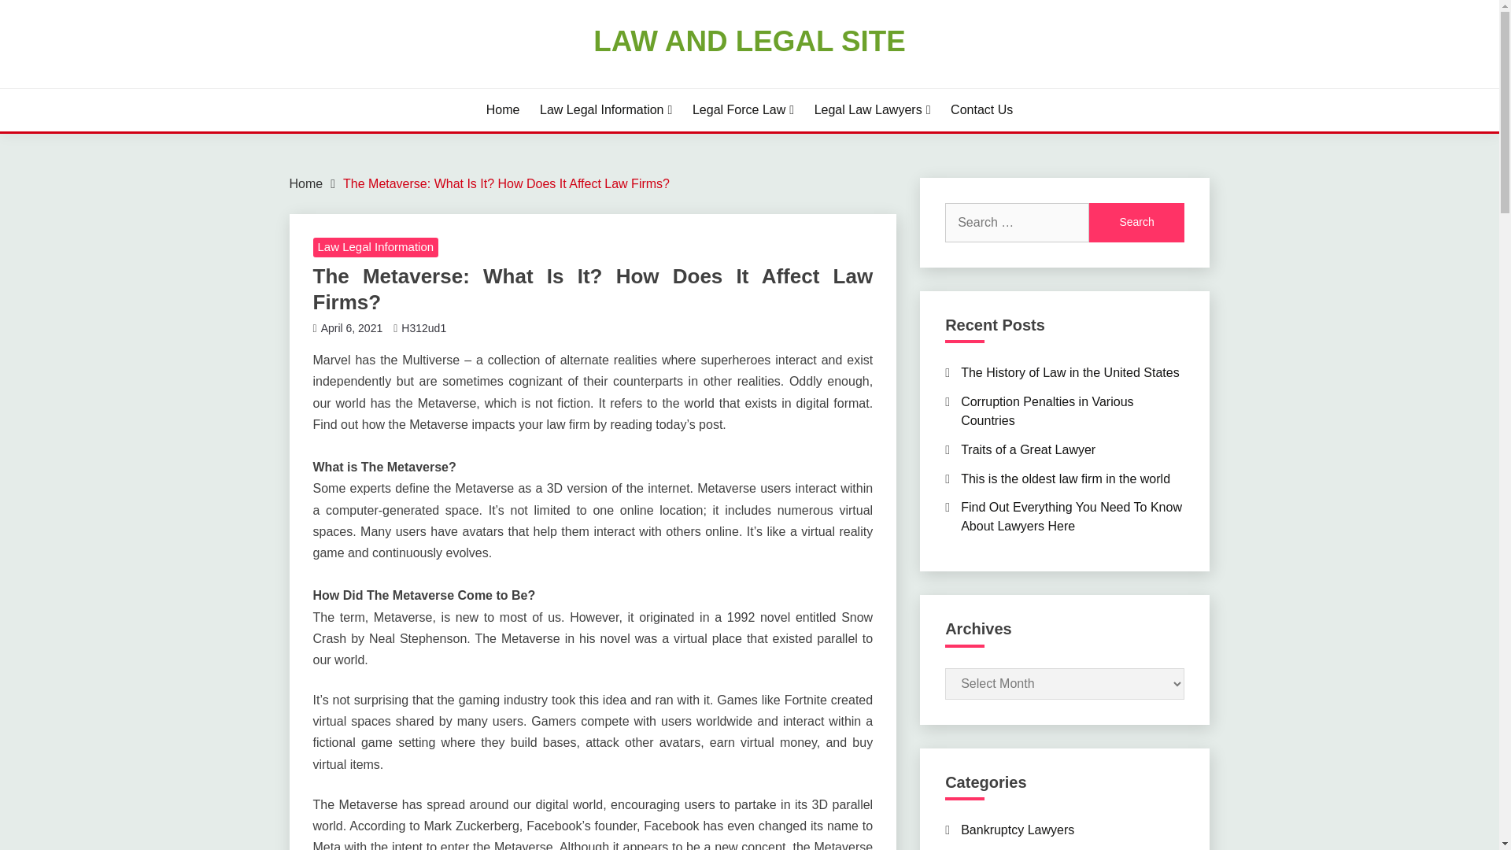 The height and width of the screenshot is (850, 1511). I want to click on H312ud1, so click(423, 328).